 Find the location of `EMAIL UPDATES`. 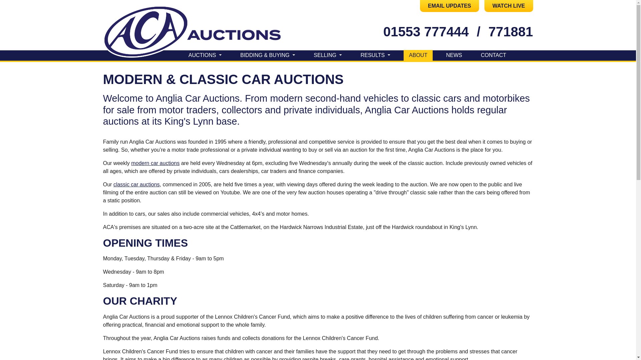

EMAIL UPDATES is located at coordinates (449, 6).